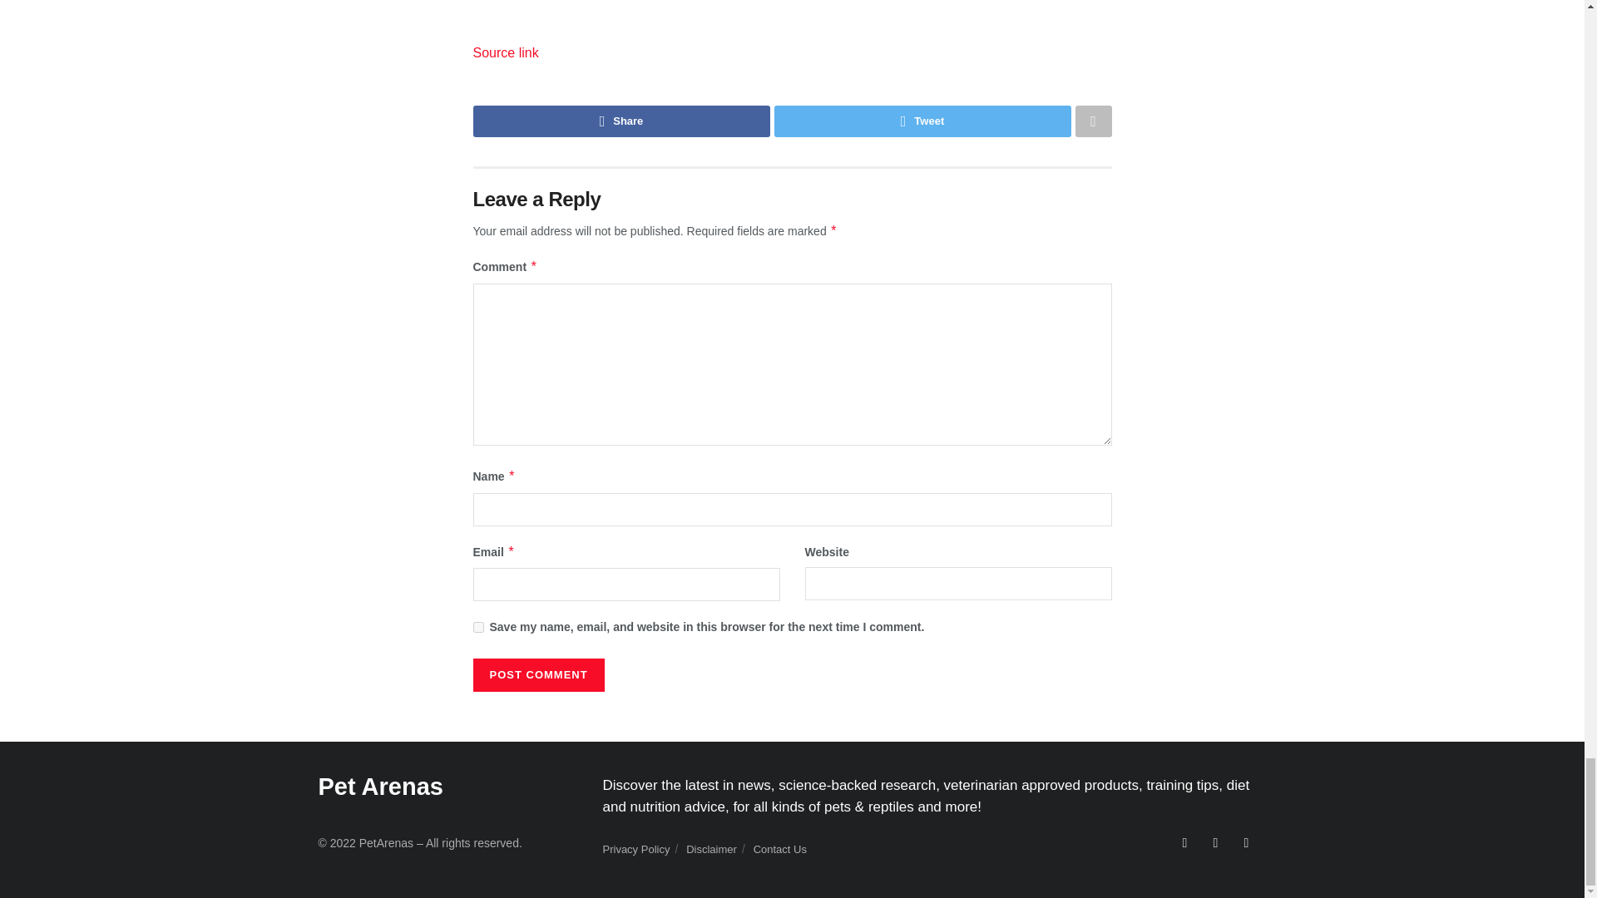  Describe the element at coordinates (635, 850) in the screenshot. I see `Privacy Policy` at that location.